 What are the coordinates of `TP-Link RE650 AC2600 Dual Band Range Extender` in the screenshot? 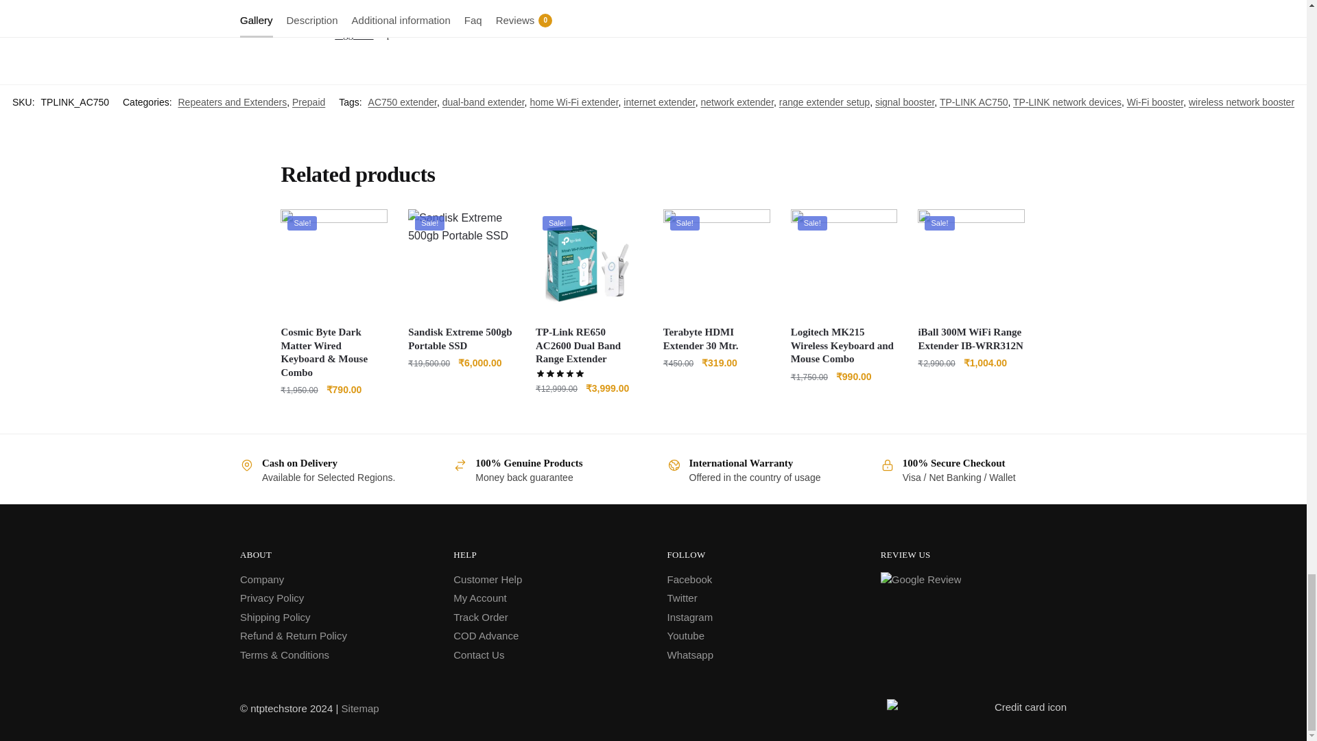 It's located at (589, 262).